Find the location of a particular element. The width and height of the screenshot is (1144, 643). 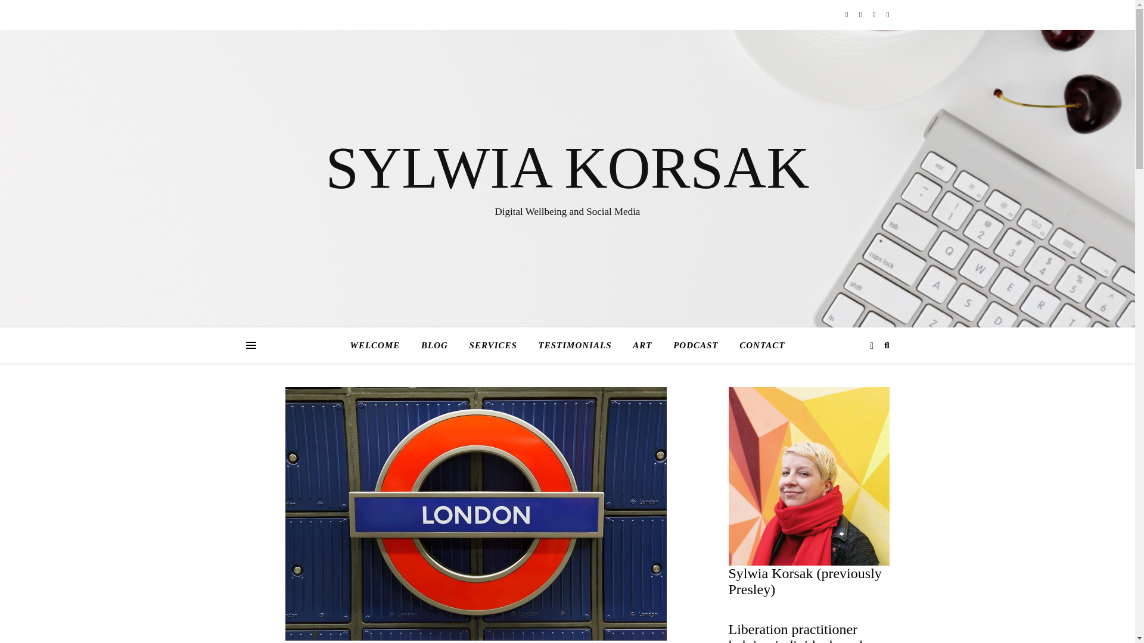

CONTACT is located at coordinates (757, 345).